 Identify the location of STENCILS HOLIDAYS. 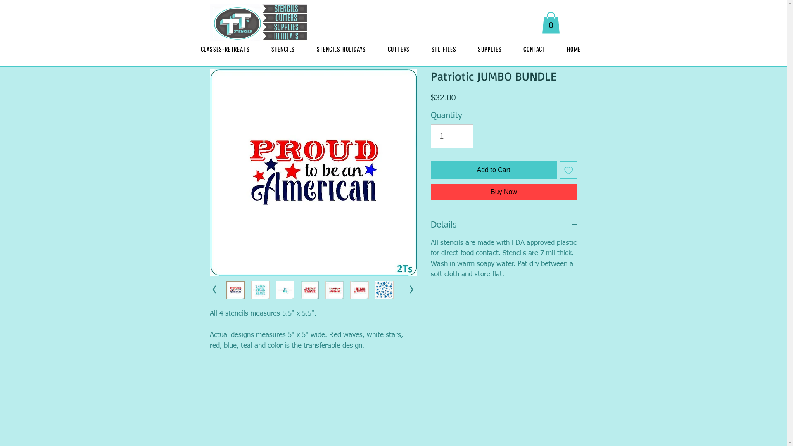
(341, 50).